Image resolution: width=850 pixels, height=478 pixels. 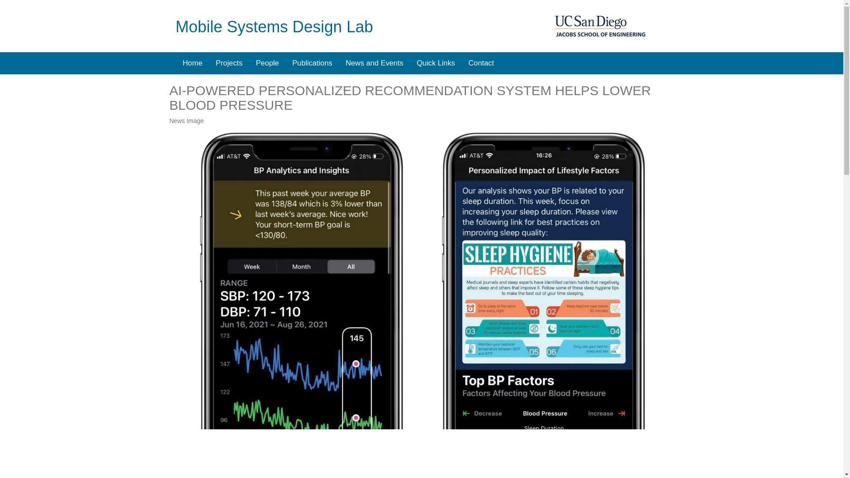 What do you see at coordinates (436, 63) in the screenshot?
I see `Quick Links` at bounding box center [436, 63].